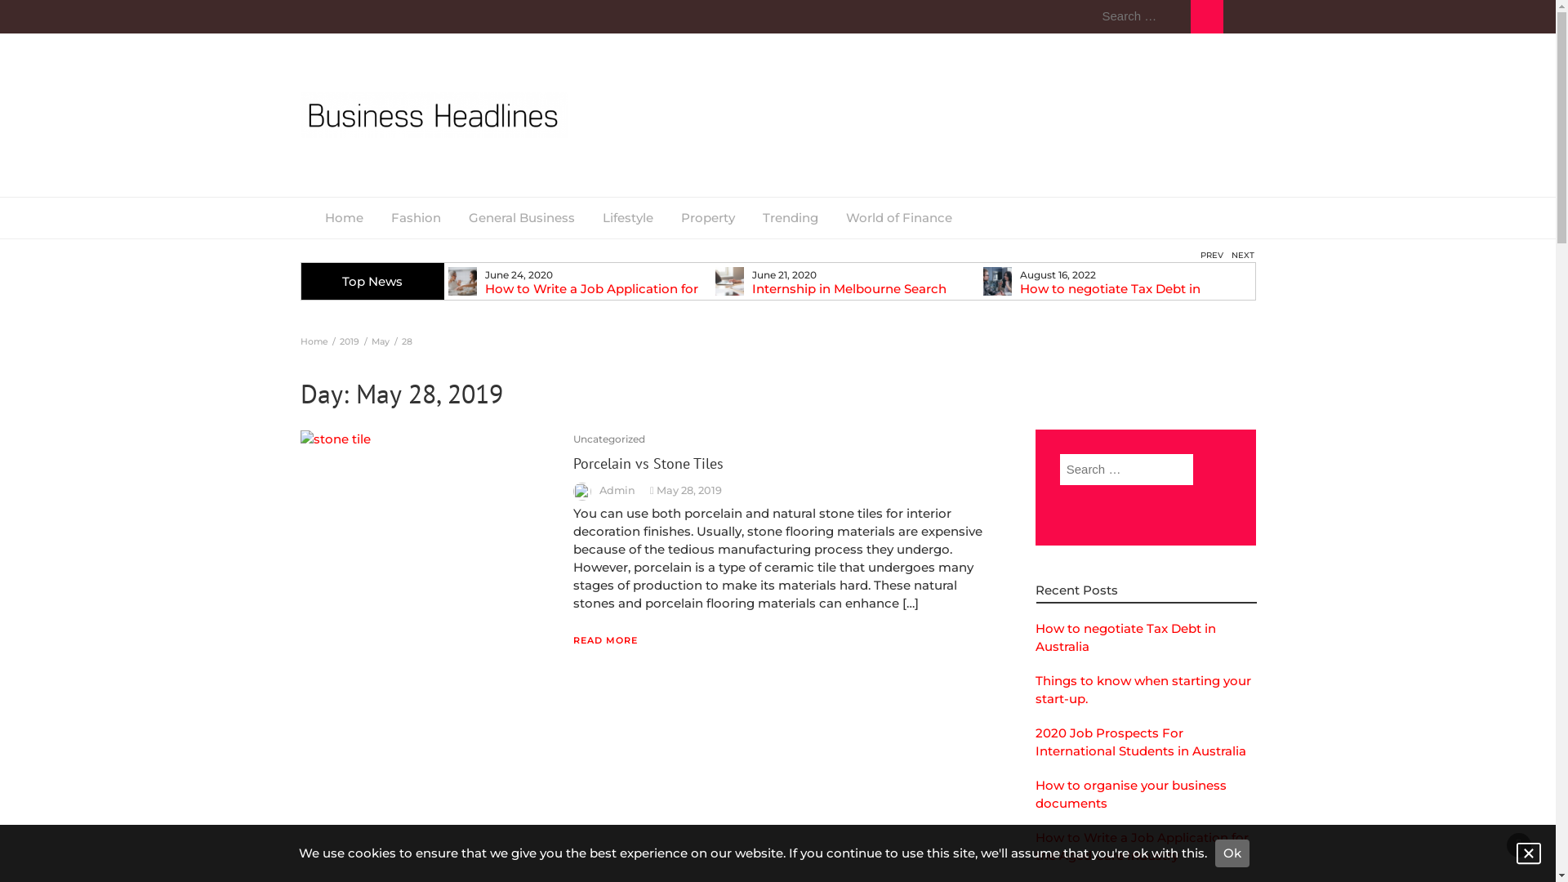  Describe the element at coordinates (1117, 295) in the screenshot. I see `How to negotiate Tax Debt in Australia` at that location.